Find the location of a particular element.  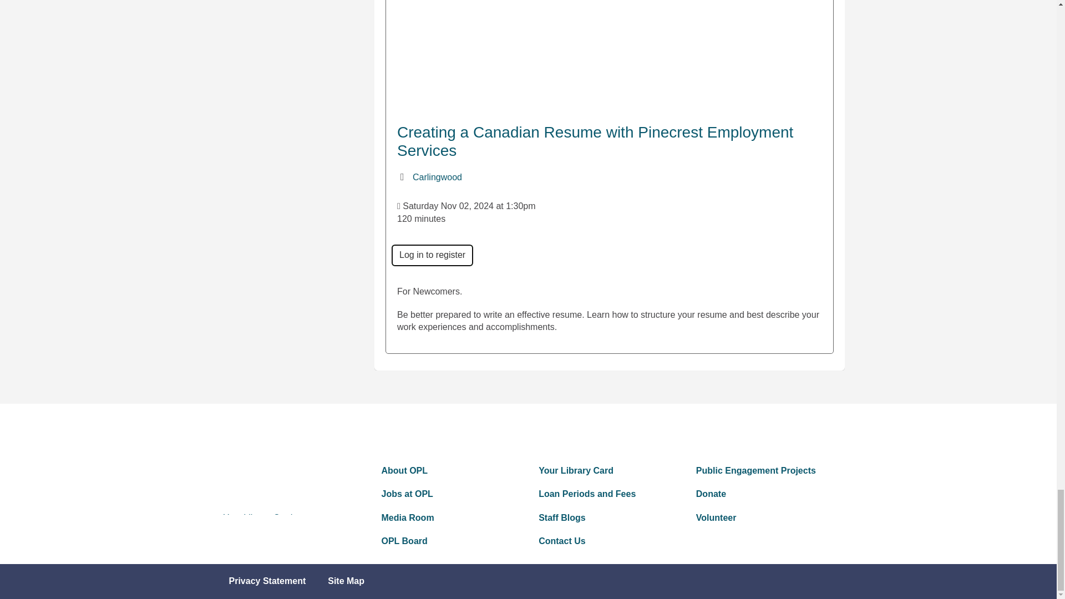

Follow us on Pinterest is located at coordinates (469, 432).